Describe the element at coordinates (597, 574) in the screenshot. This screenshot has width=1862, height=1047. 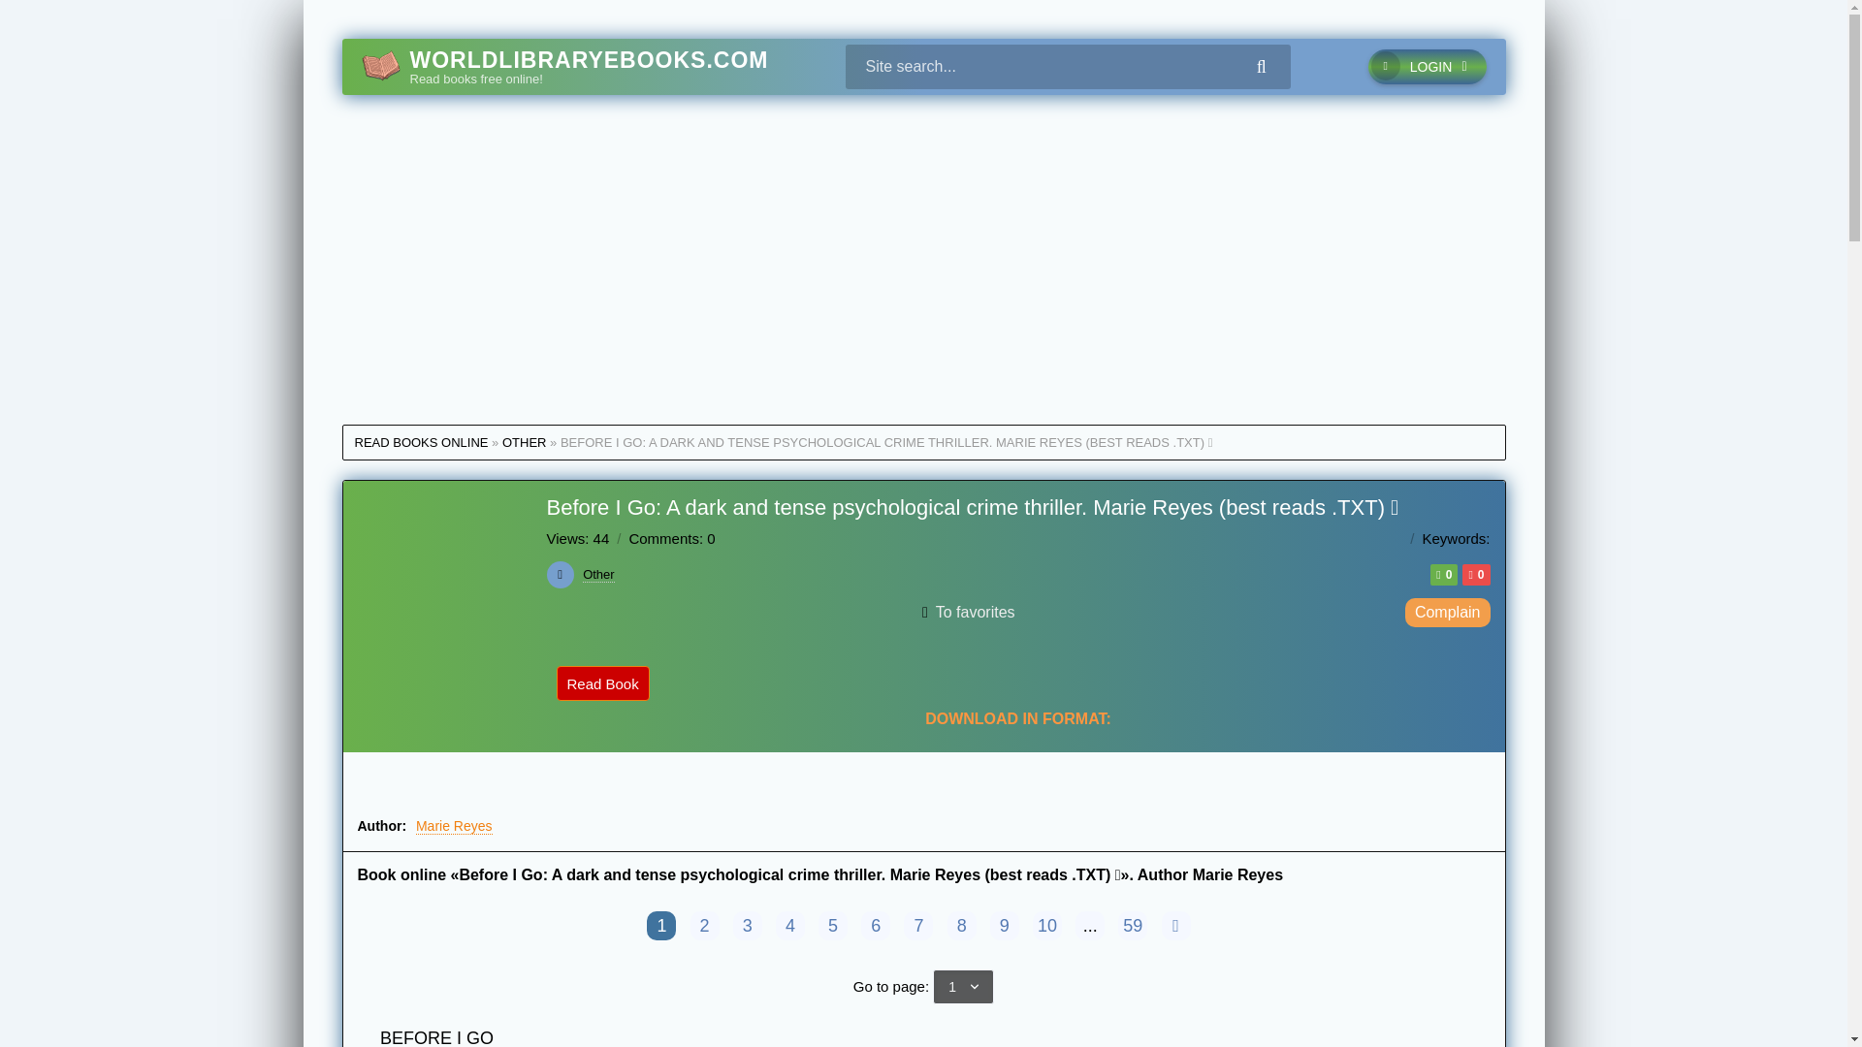
I see `Other` at that location.